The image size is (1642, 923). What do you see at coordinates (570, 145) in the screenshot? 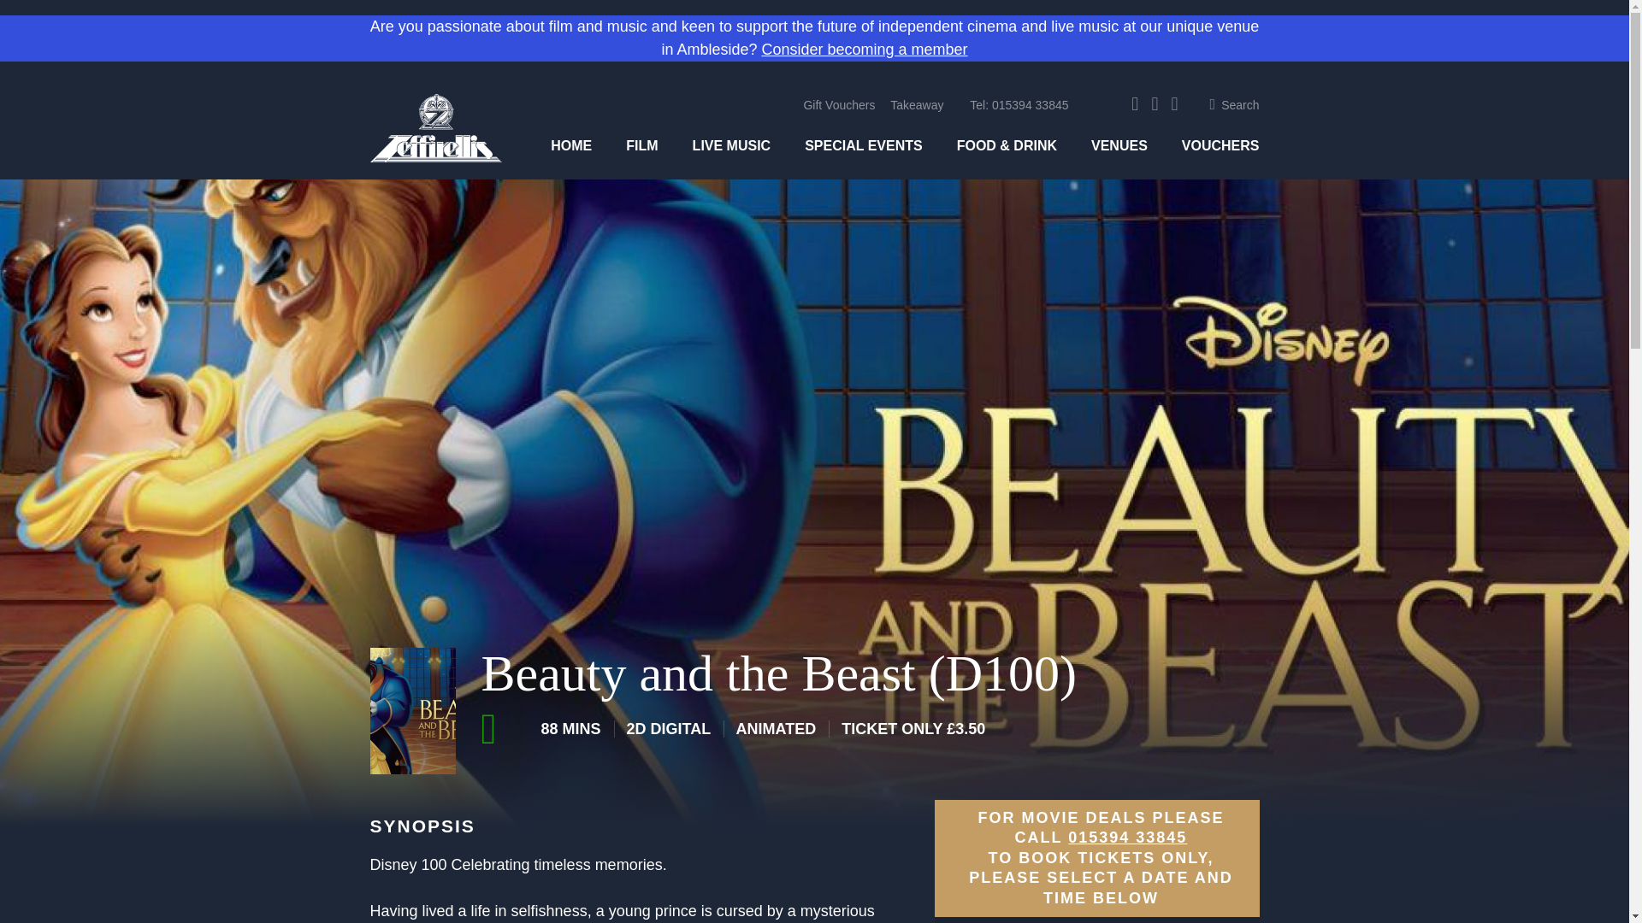
I see `HOME` at bounding box center [570, 145].